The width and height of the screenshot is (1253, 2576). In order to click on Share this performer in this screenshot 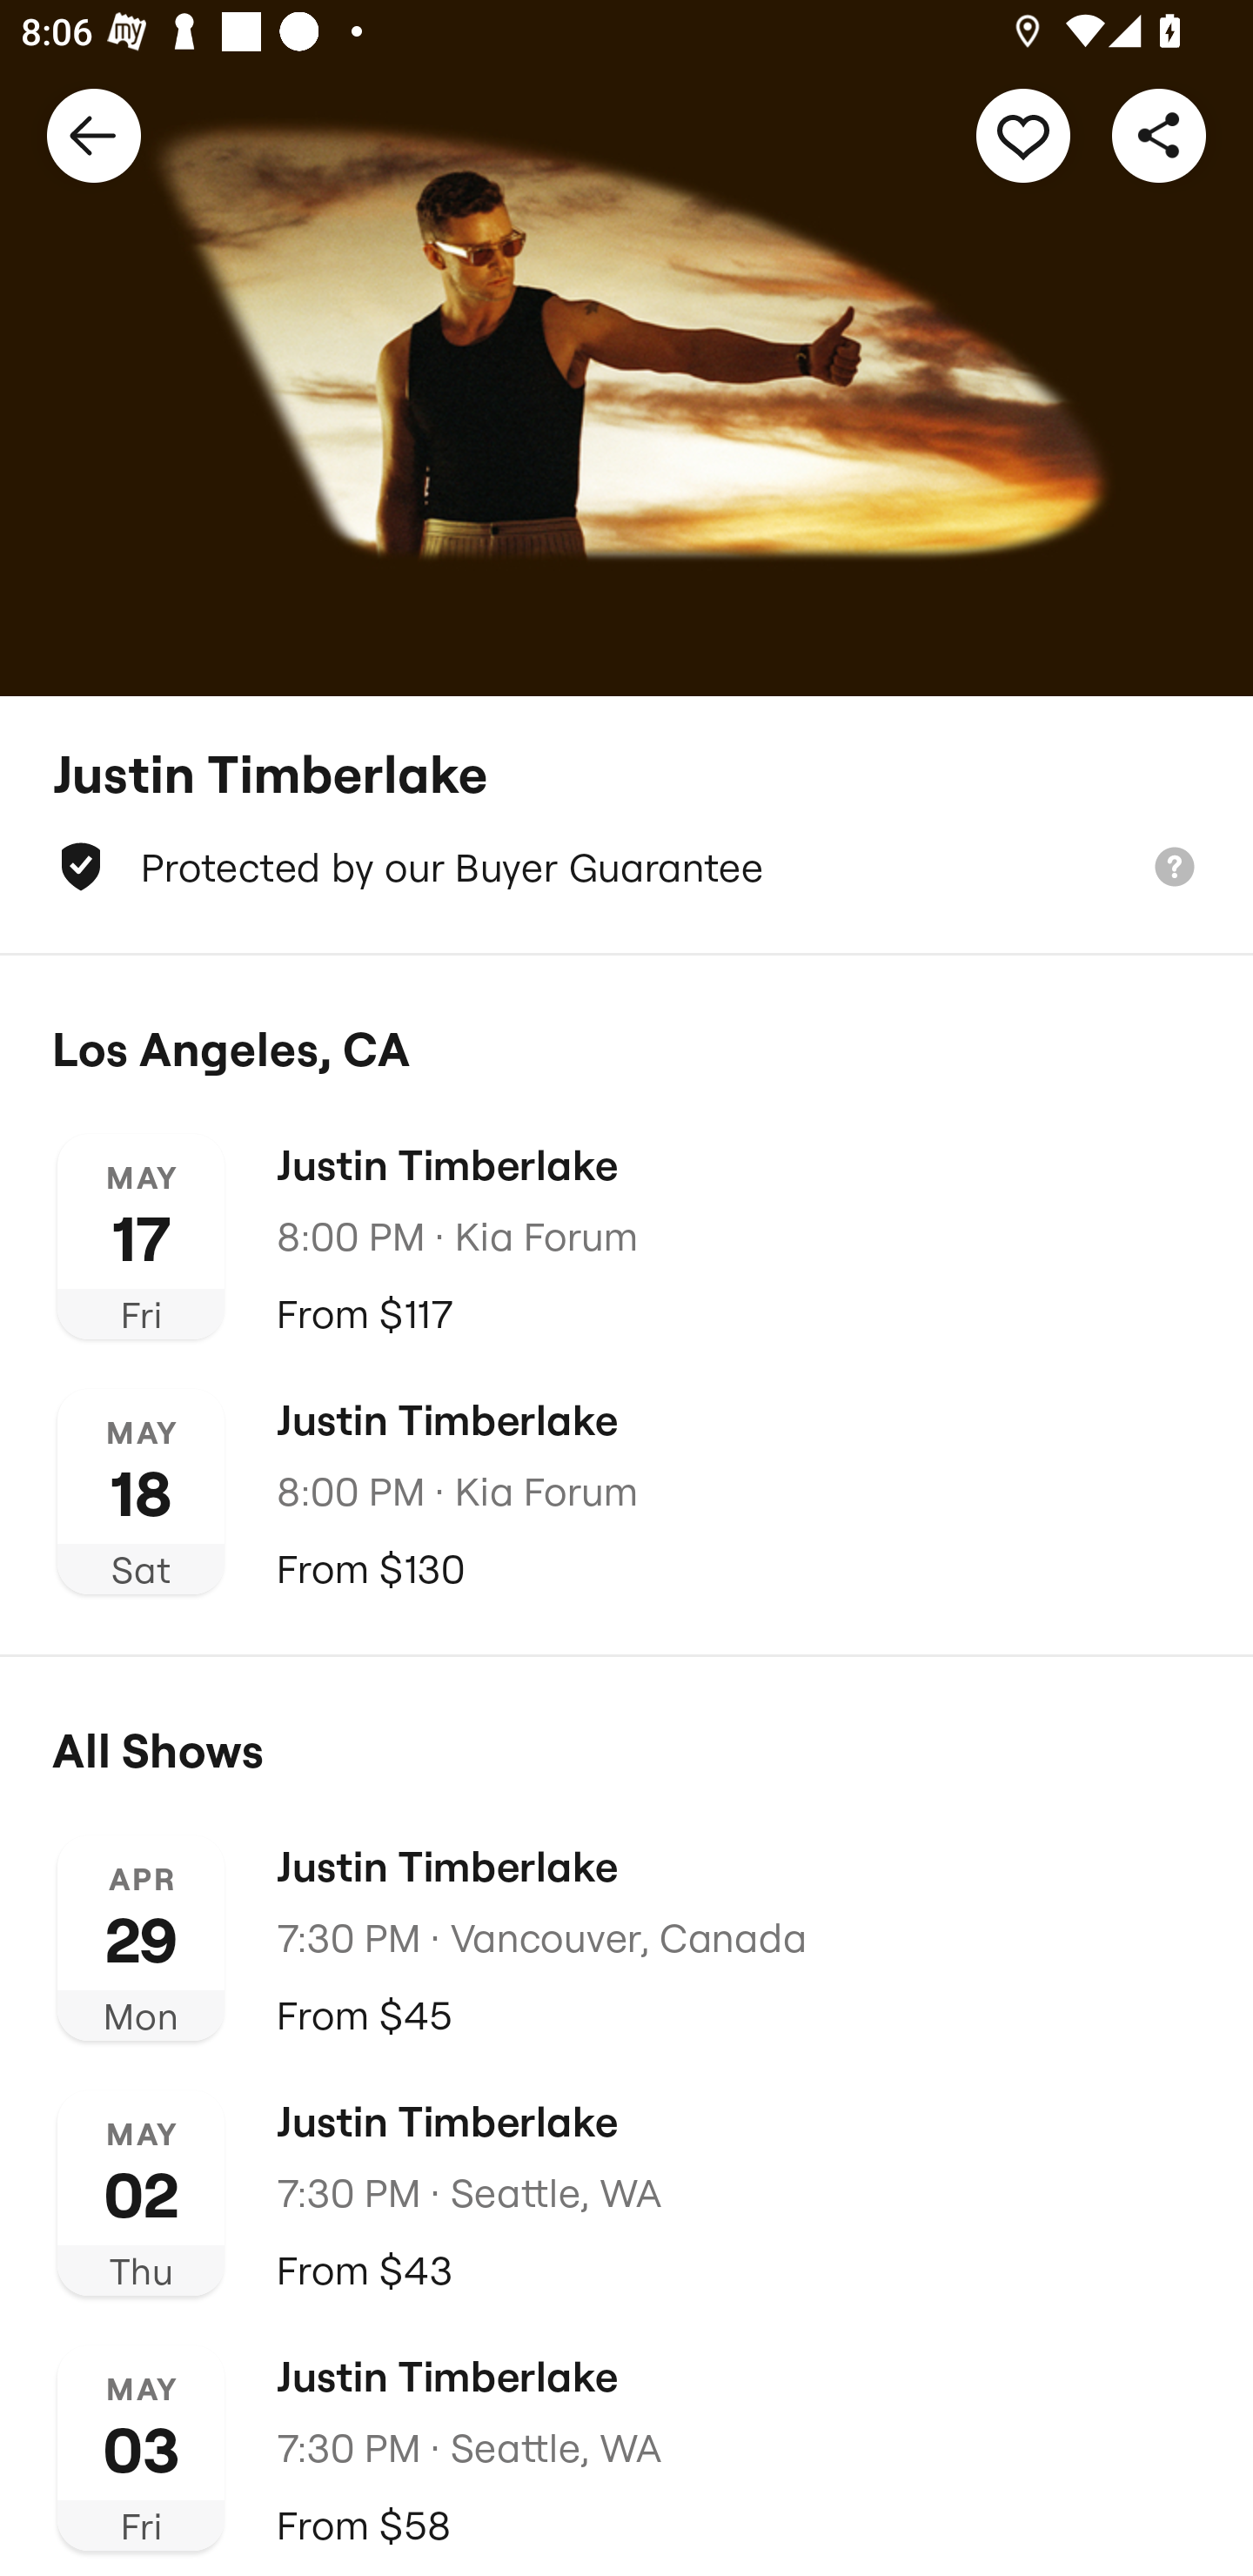, I will do `click(1159, 134)`.